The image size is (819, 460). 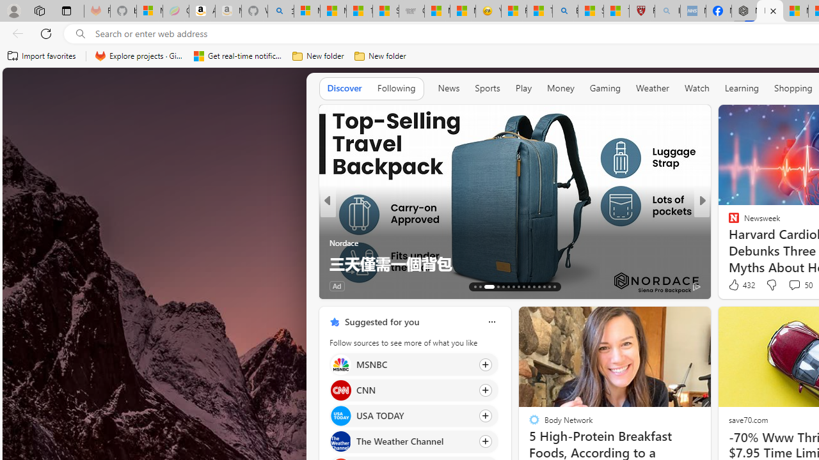 What do you see at coordinates (796, 286) in the screenshot?
I see `View comments 14 Comment` at bounding box center [796, 286].